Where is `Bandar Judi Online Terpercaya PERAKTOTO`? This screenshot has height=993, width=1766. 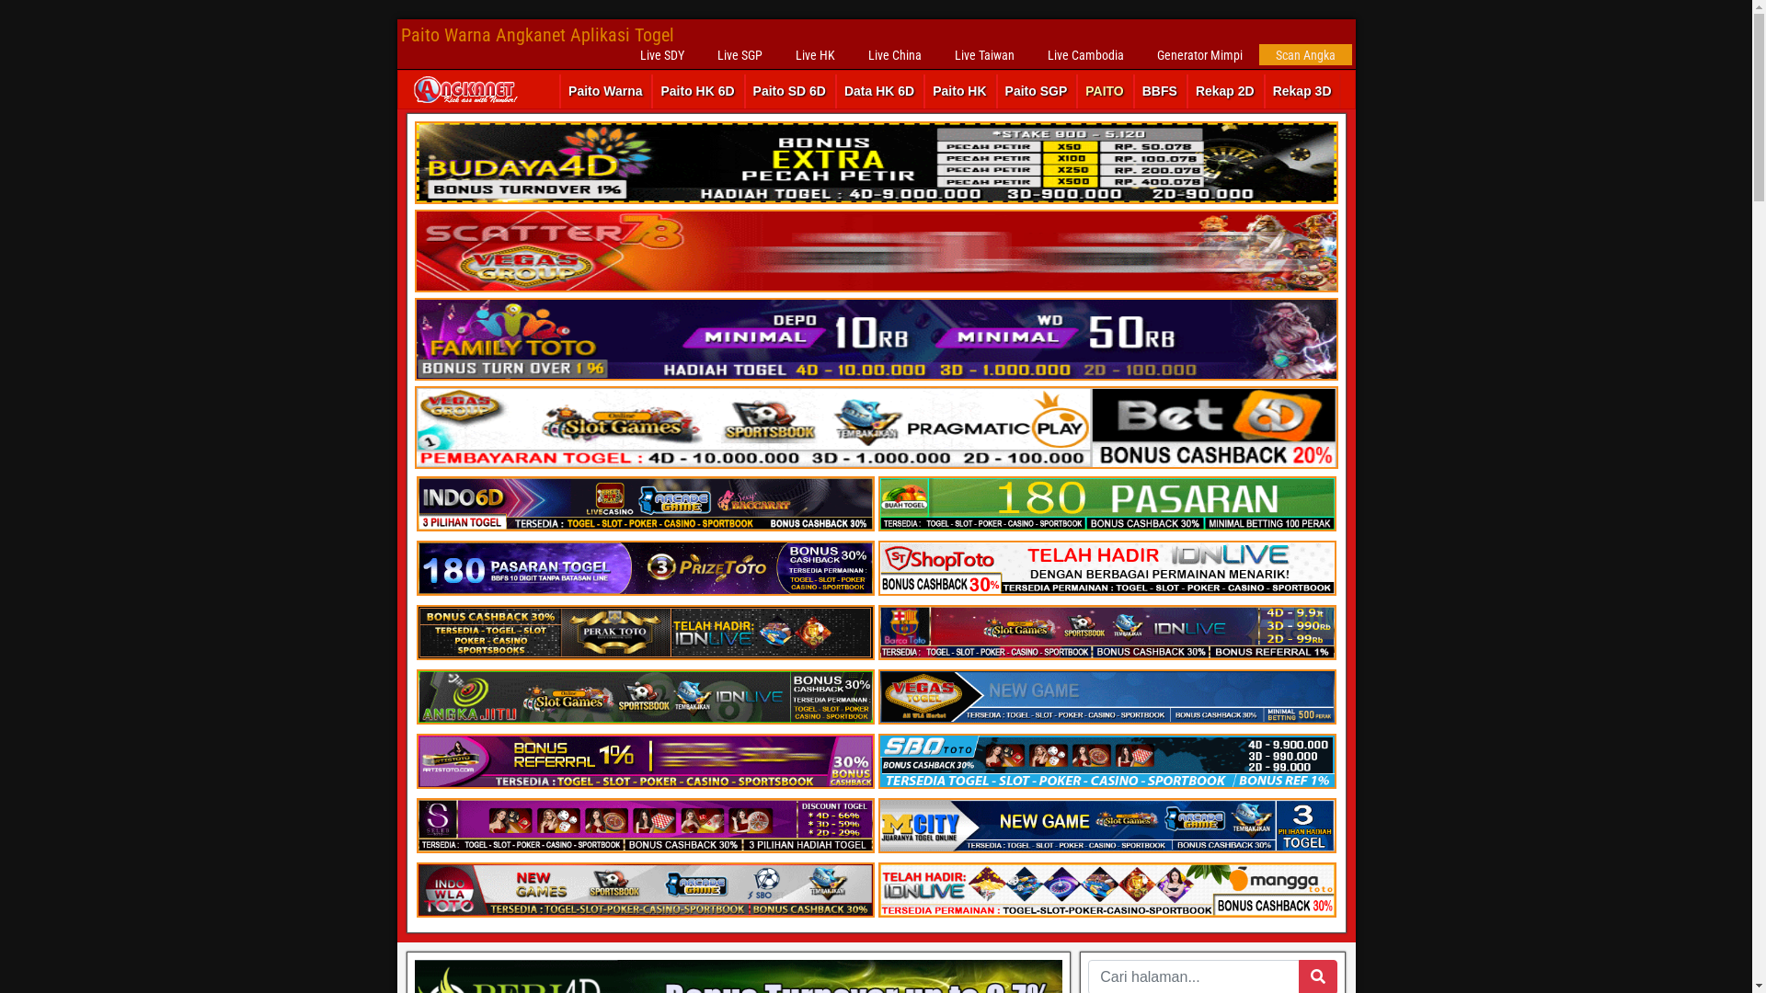 Bandar Judi Online Terpercaya PERAKTOTO is located at coordinates (645, 633).